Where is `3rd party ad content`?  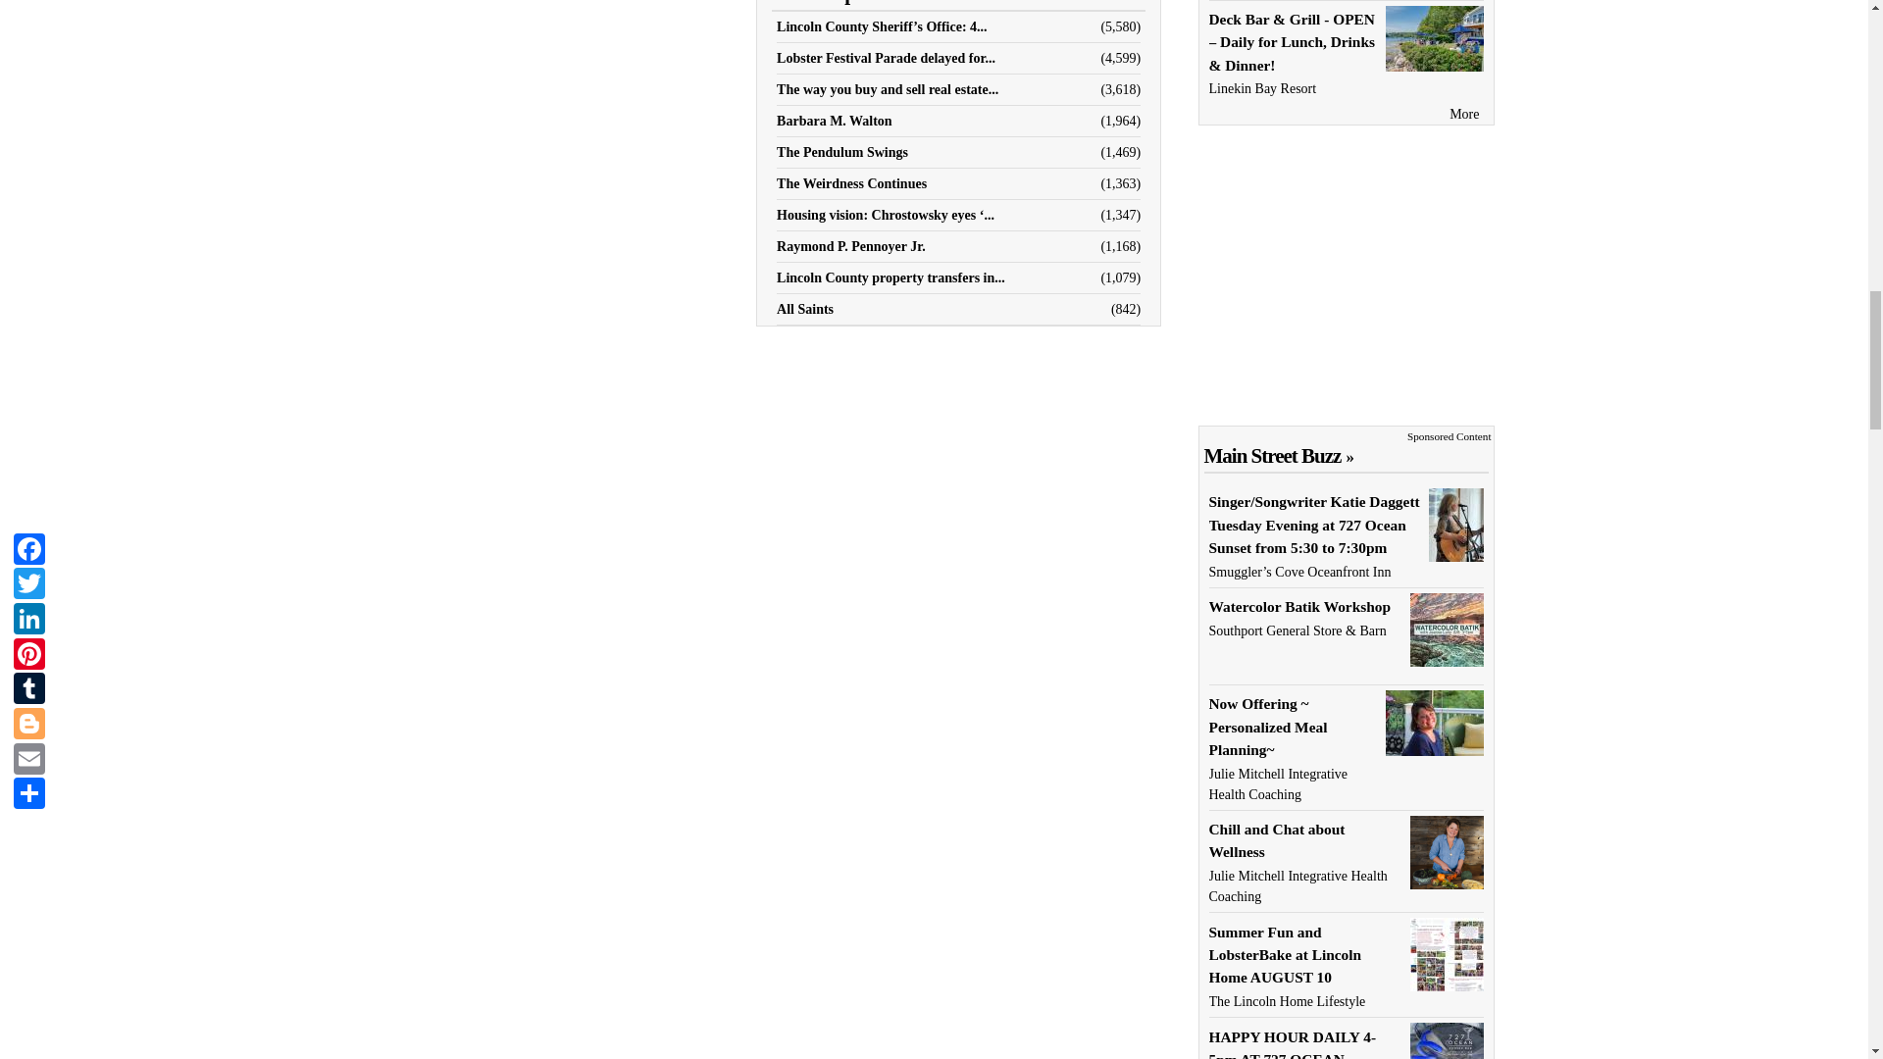 3rd party ad content is located at coordinates (1346, 275).